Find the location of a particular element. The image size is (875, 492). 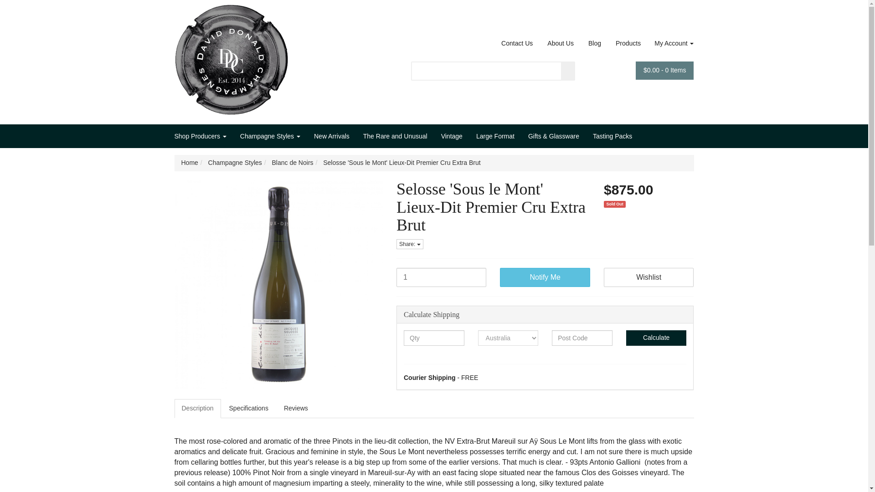

About Us is located at coordinates (561, 43).